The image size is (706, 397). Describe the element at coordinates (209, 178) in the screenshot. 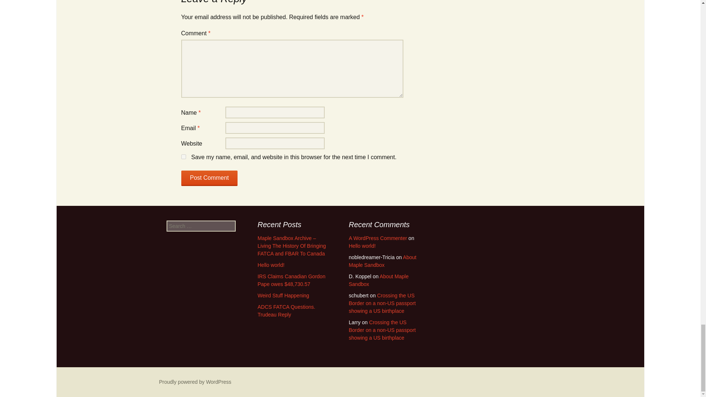

I see `Post Comment` at that location.